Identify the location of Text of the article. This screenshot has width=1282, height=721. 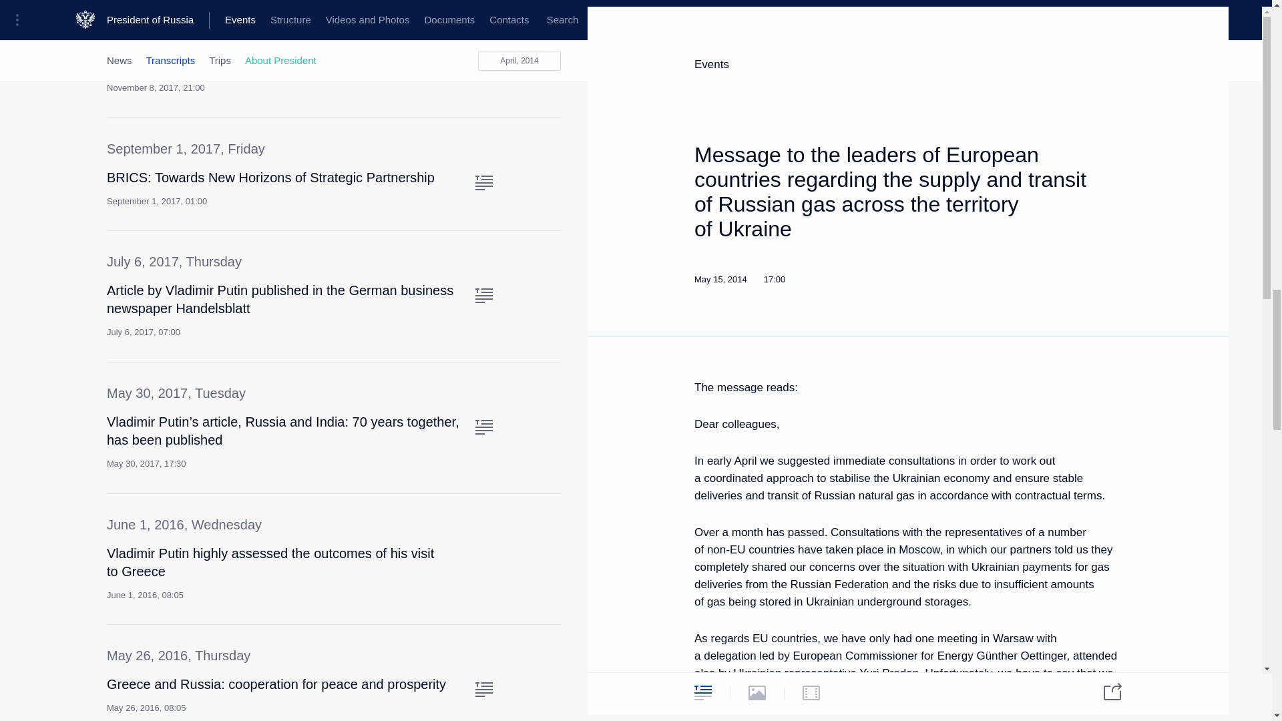
(483, 295).